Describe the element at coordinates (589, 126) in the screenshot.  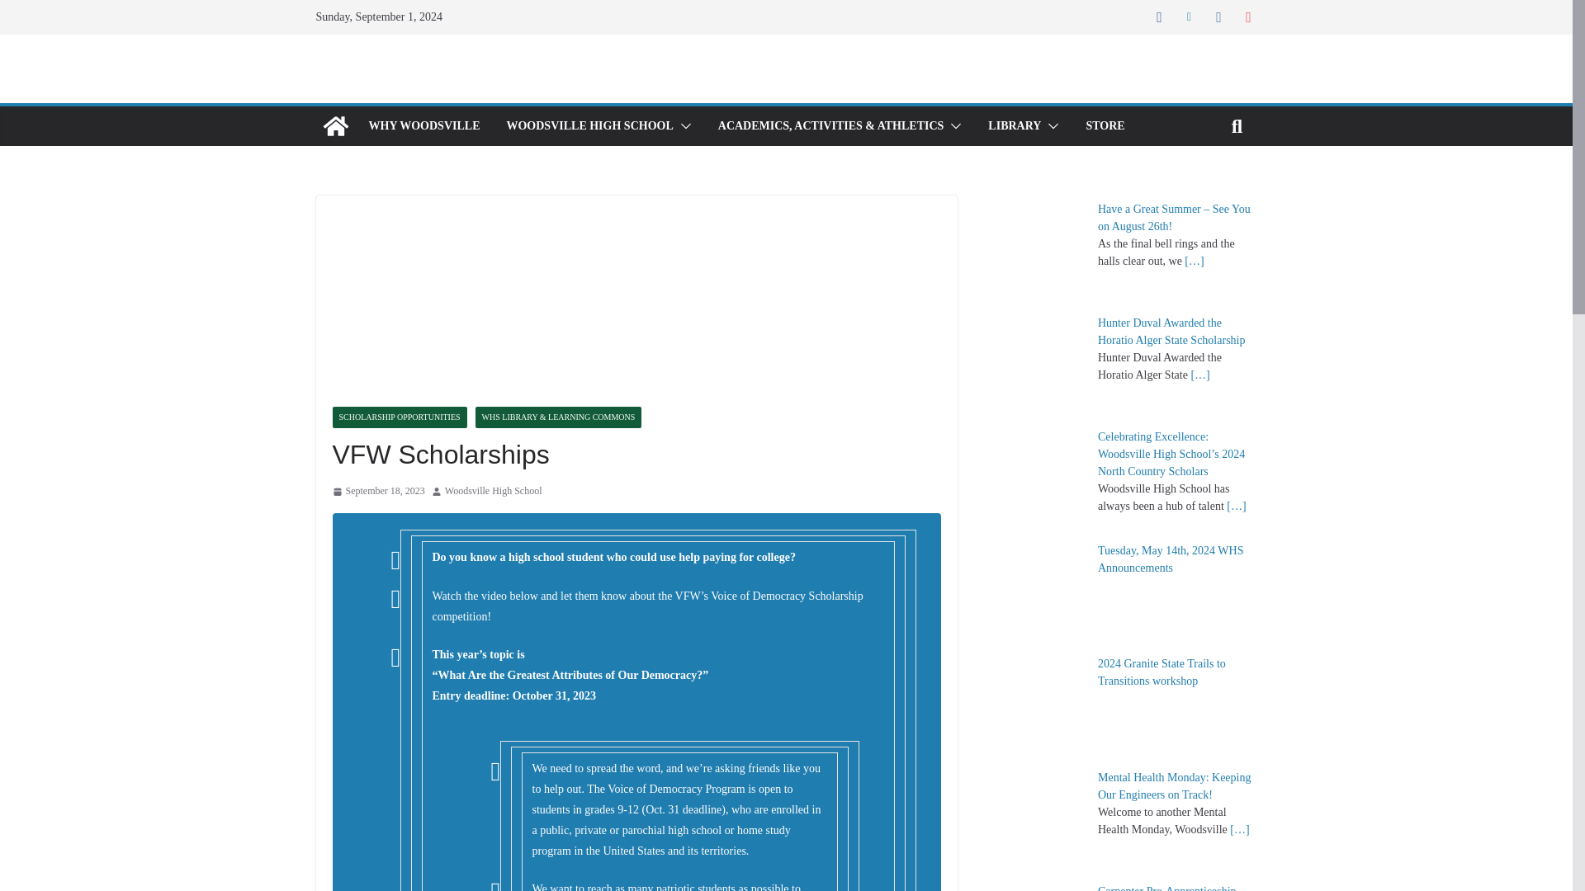
I see `WOODSVILLE HIGH SCHOOL` at that location.